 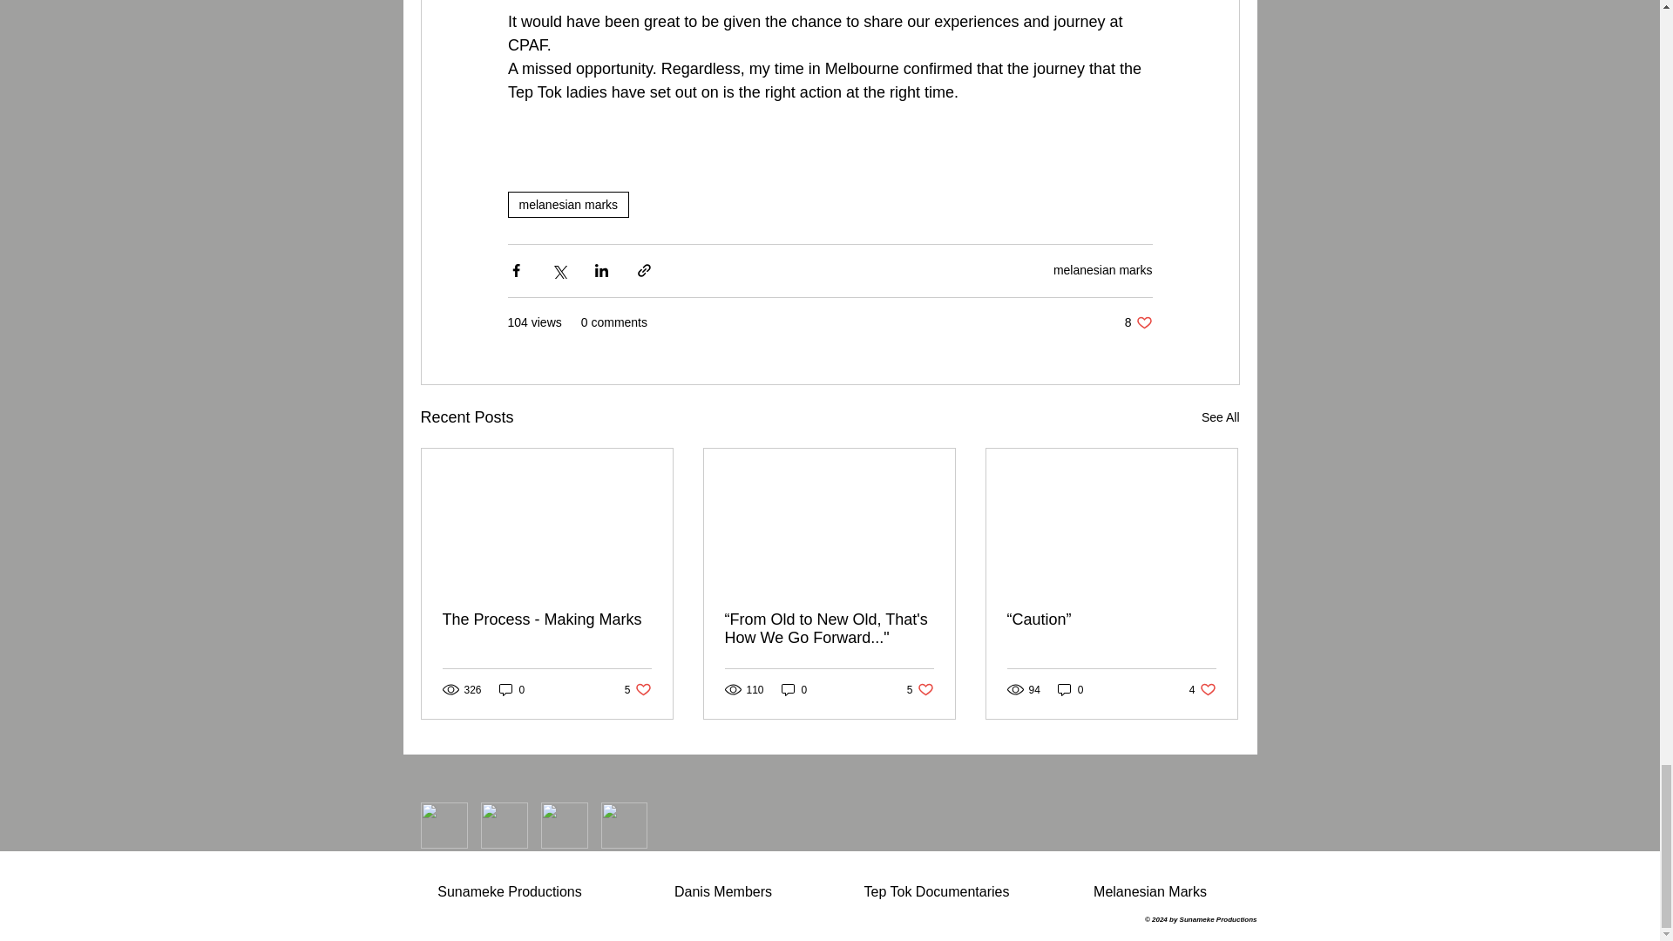 I want to click on 0, so click(x=638, y=689).